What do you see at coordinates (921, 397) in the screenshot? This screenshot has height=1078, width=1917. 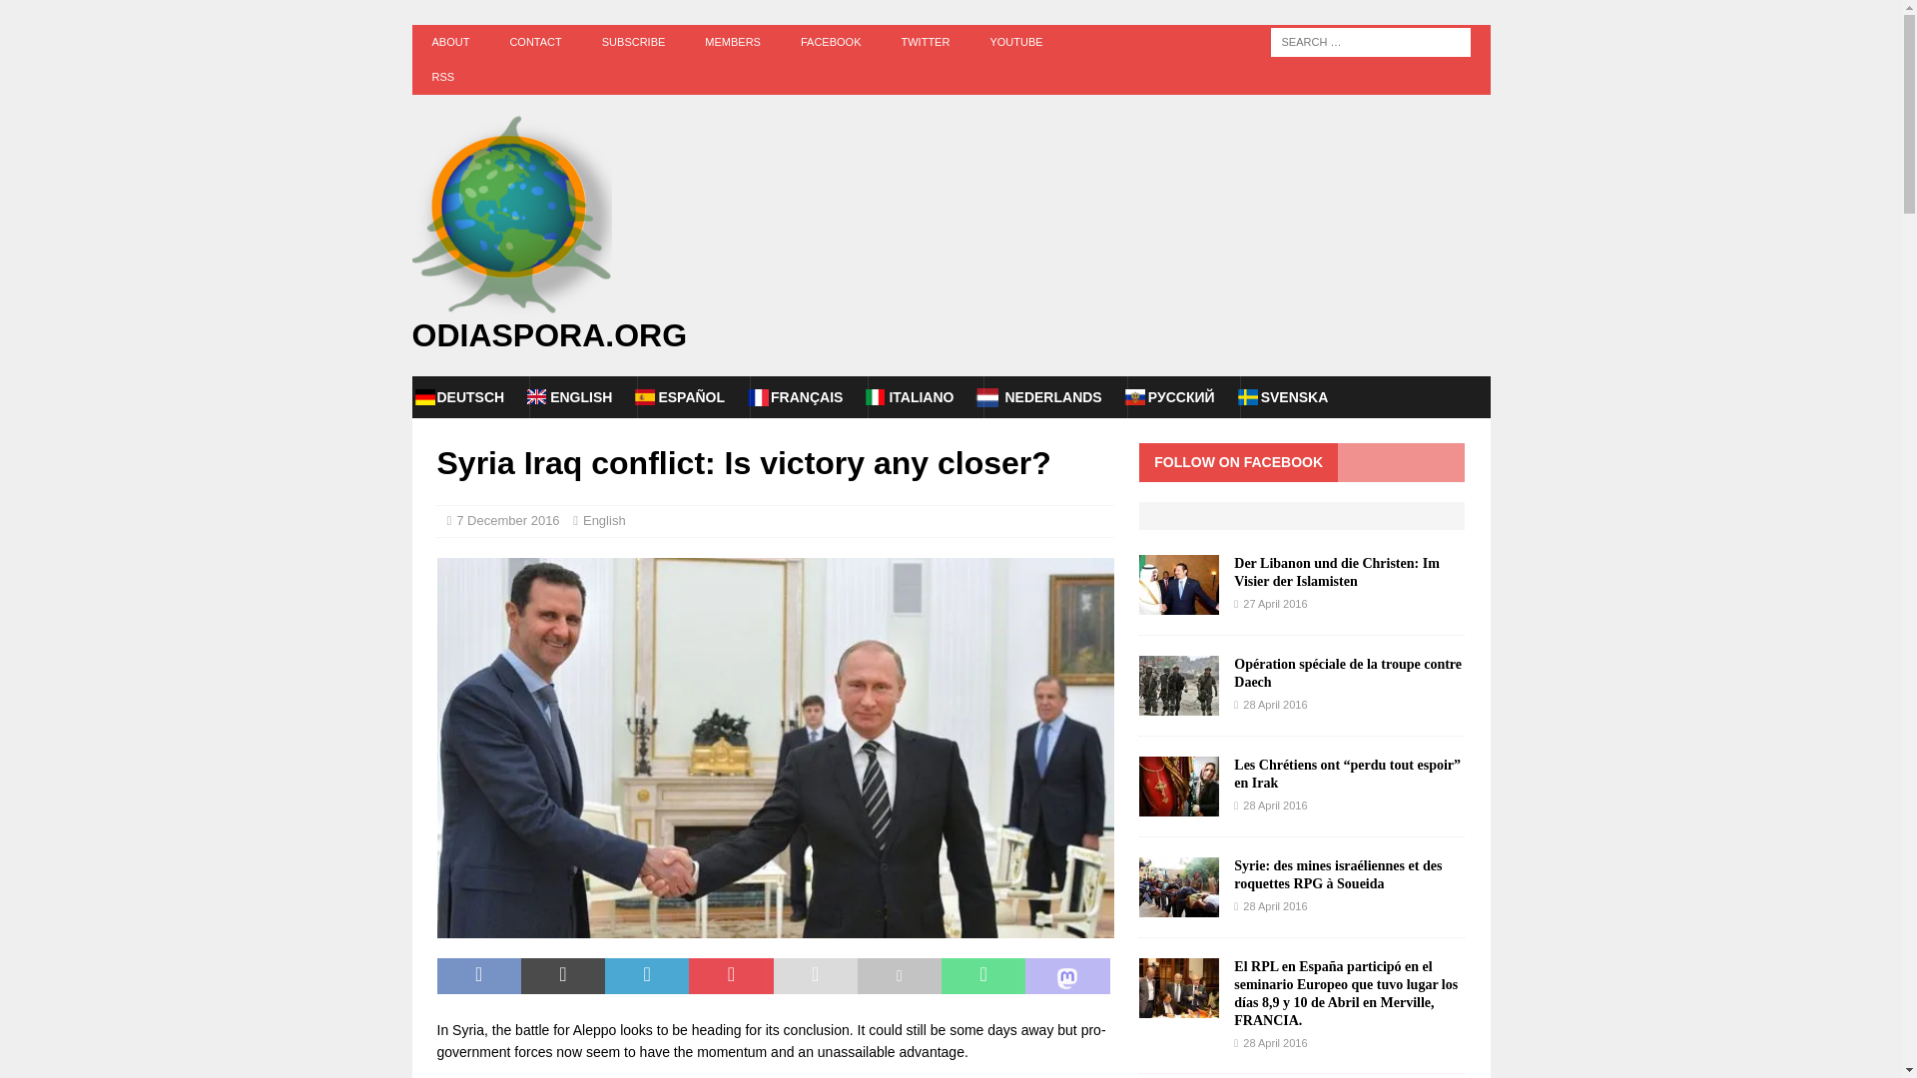 I see `ITALIANO` at bounding box center [921, 397].